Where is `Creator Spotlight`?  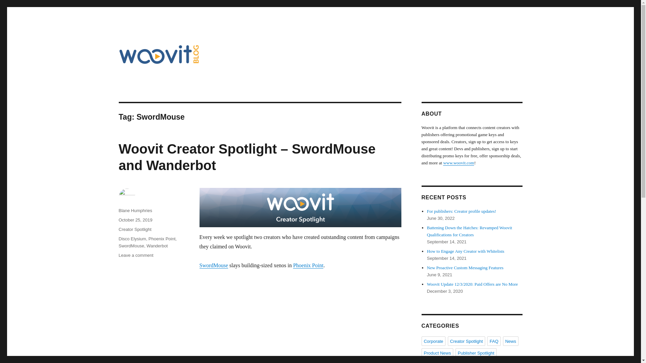 Creator Spotlight is located at coordinates (466, 341).